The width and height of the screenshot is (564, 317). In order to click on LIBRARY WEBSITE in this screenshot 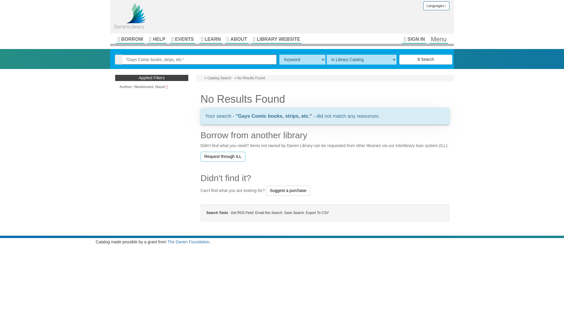, I will do `click(276, 39)`.